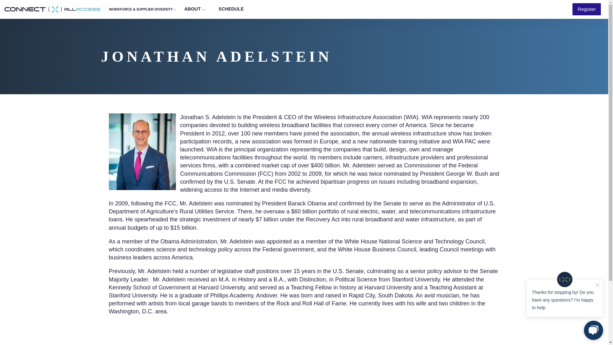 This screenshot has width=613, height=345. What do you see at coordinates (231, 9) in the screenshot?
I see `SCHEDULE` at bounding box center [231, 9].